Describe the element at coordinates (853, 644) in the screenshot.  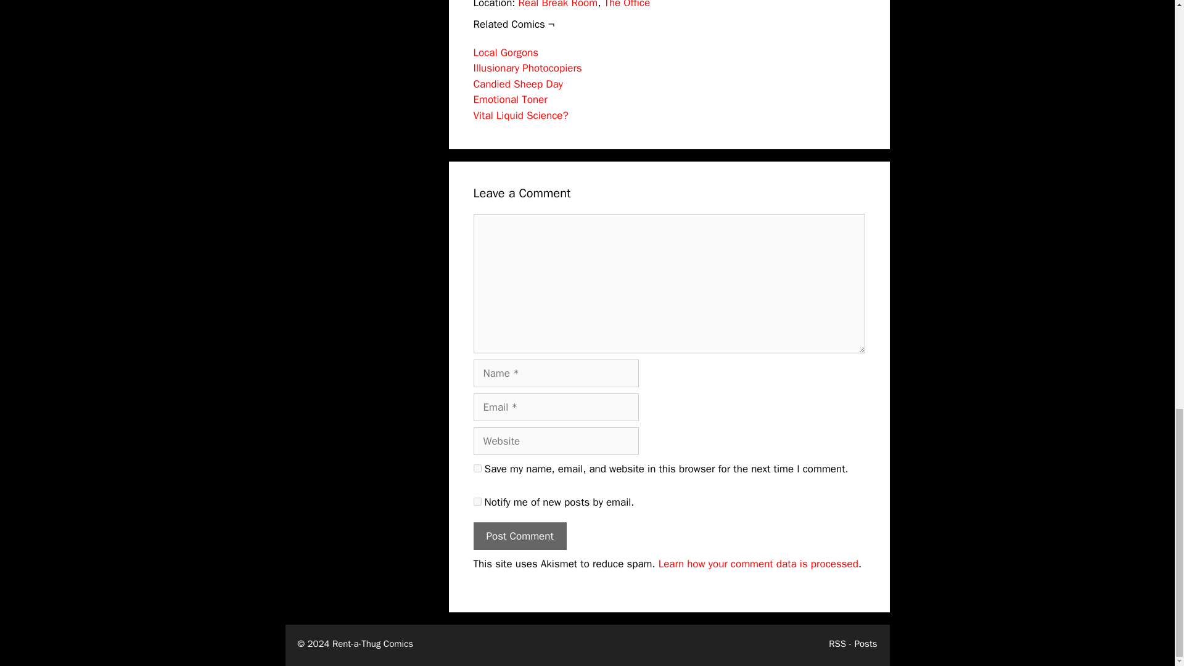
I see `Subscribe to posts` at that location.